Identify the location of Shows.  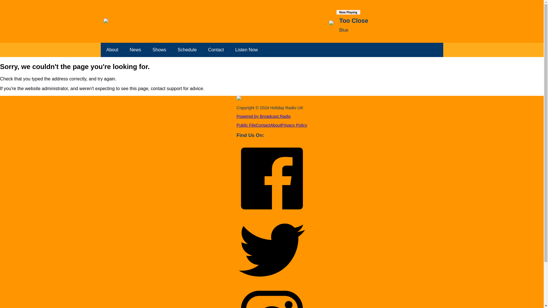
(159, 50).